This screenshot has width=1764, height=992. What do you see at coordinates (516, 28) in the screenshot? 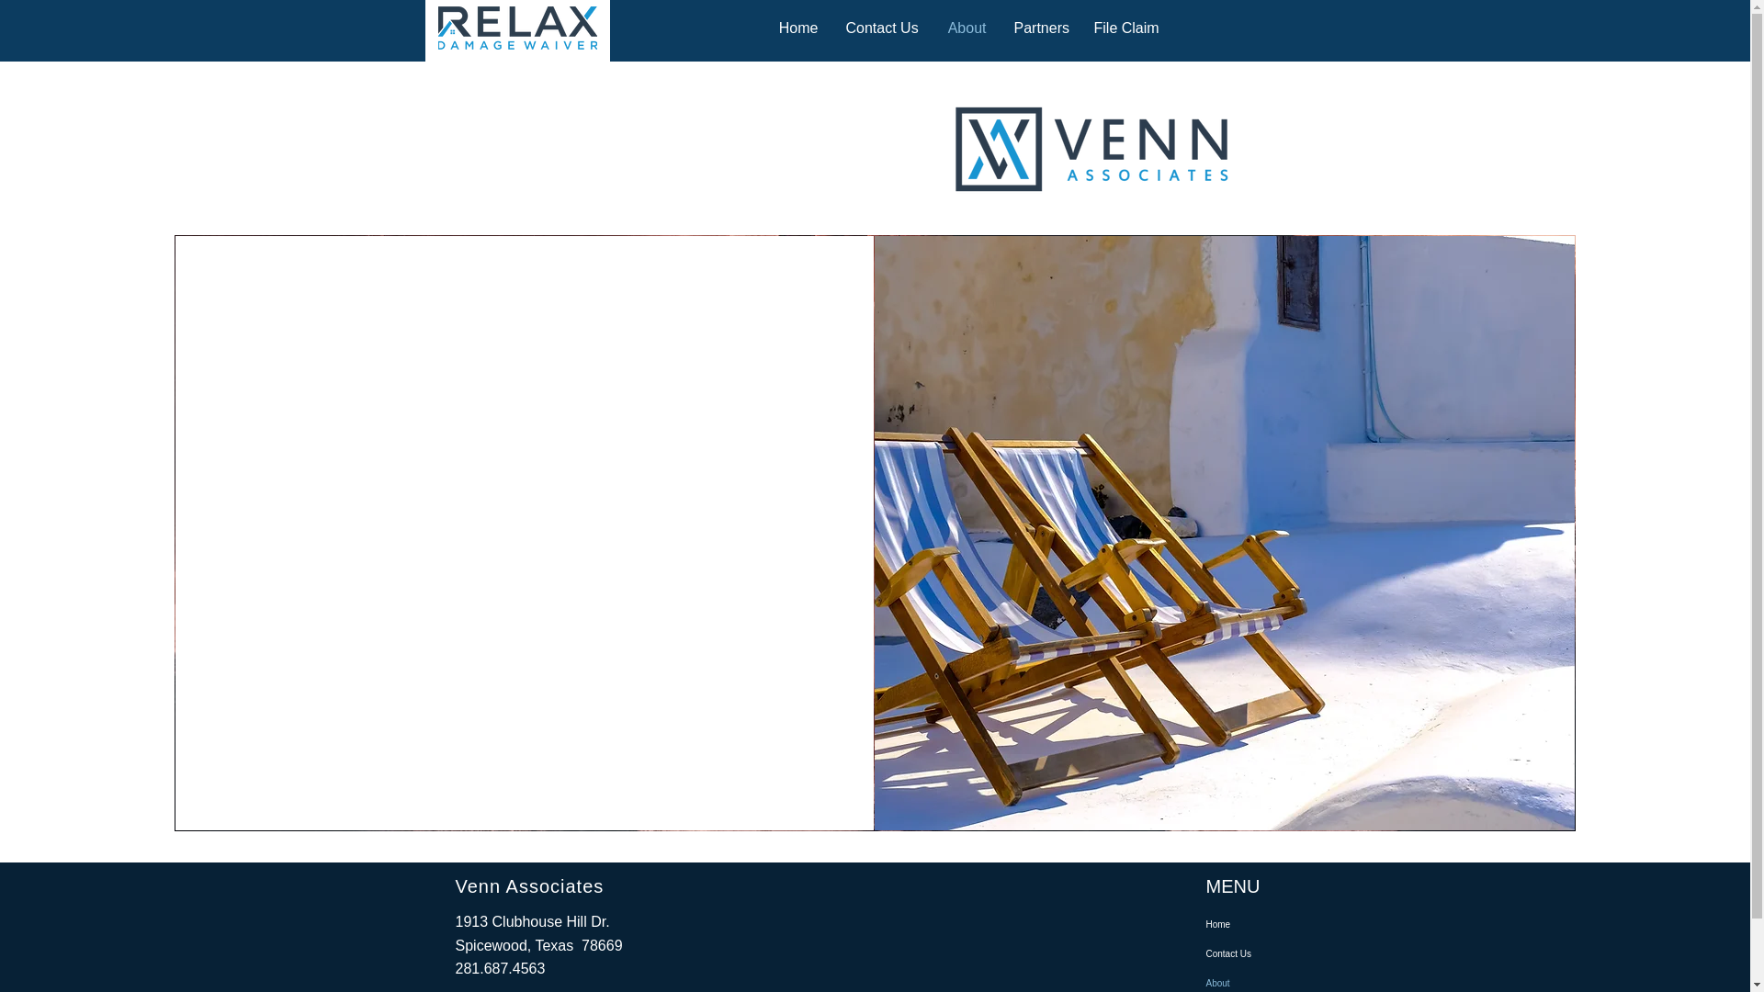
I see `RELAX.png` at bounding box center [516, 28].